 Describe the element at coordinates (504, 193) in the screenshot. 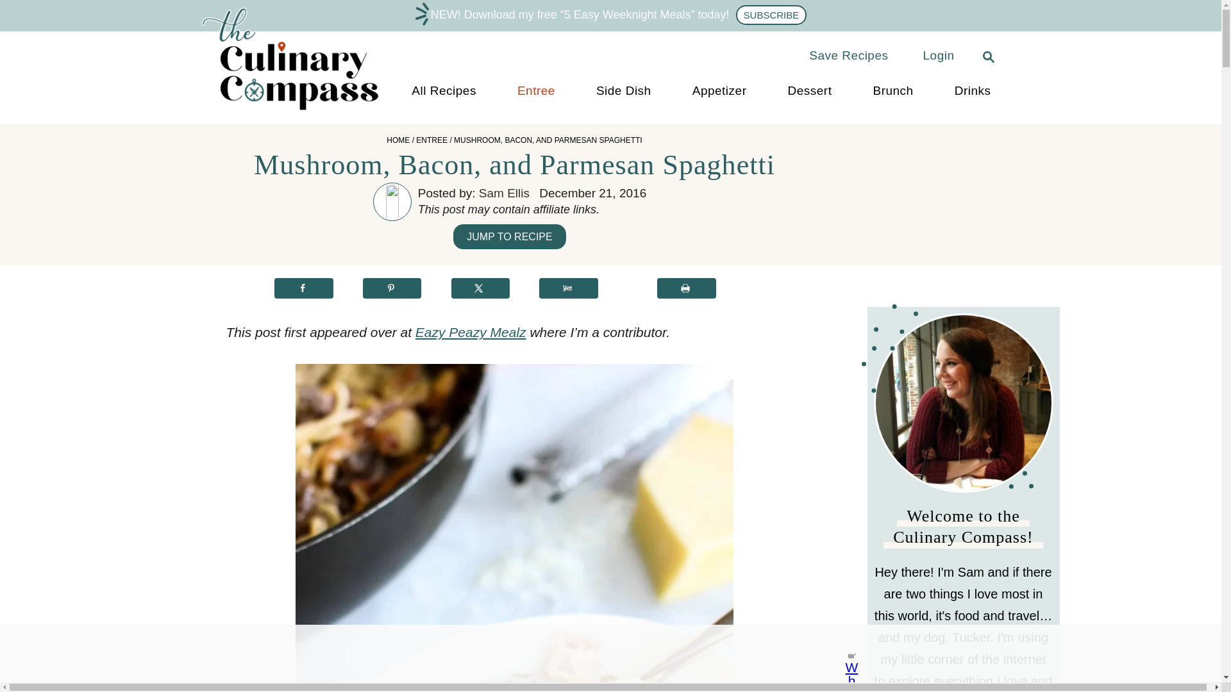

I see `Sam Ellis` at that location.